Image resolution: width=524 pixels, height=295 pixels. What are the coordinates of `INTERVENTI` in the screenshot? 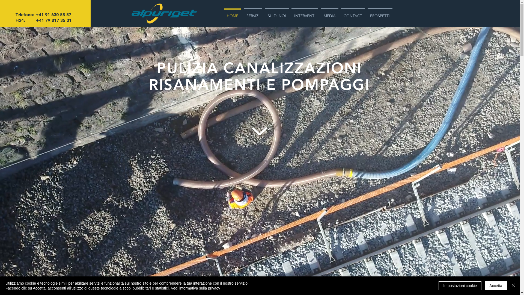 It's located at (305, 14).